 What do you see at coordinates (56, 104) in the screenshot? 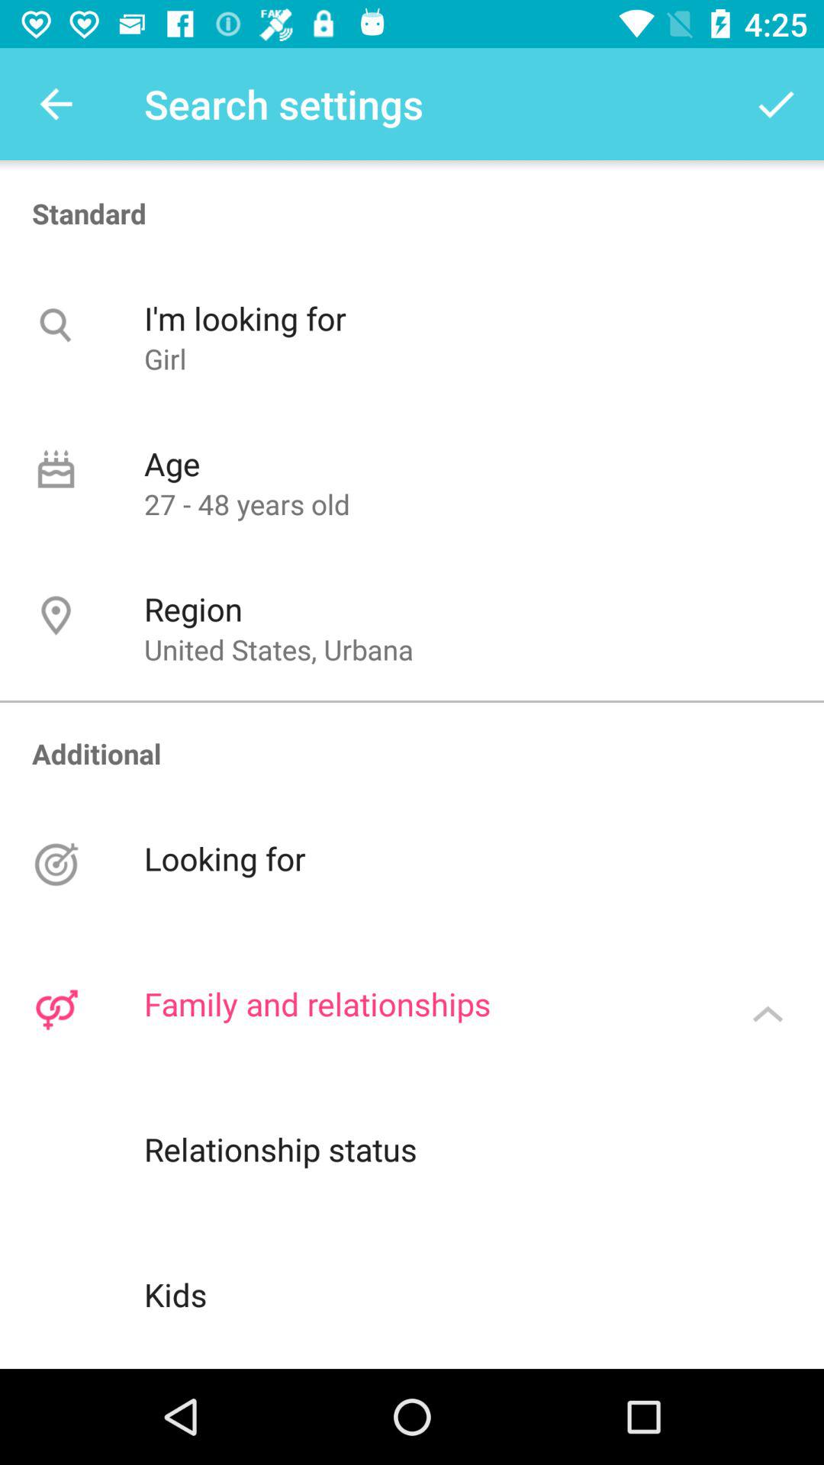
I see `choose app to the left of search settings app` at bounding box center [56, 104].